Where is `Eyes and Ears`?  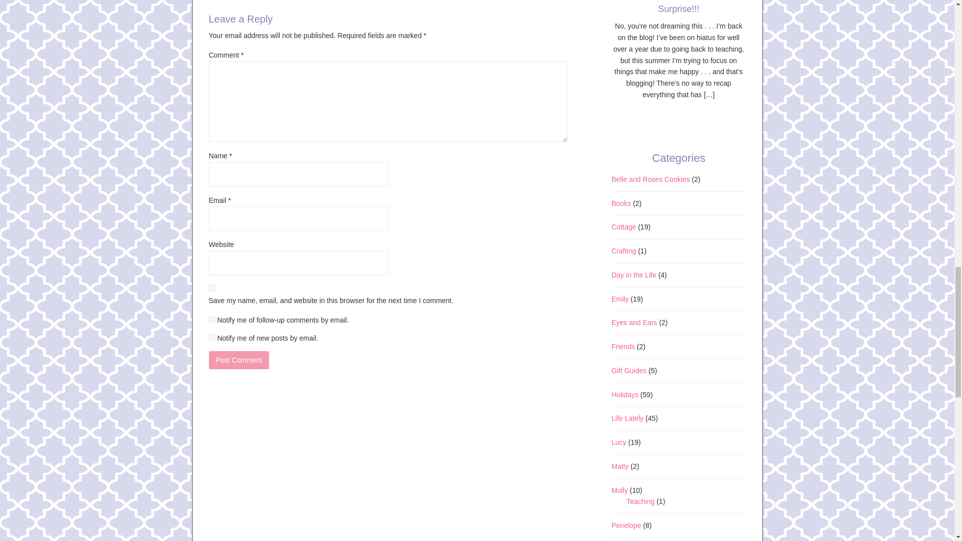
Eyes and Ears is located at coordinates (634, 323).